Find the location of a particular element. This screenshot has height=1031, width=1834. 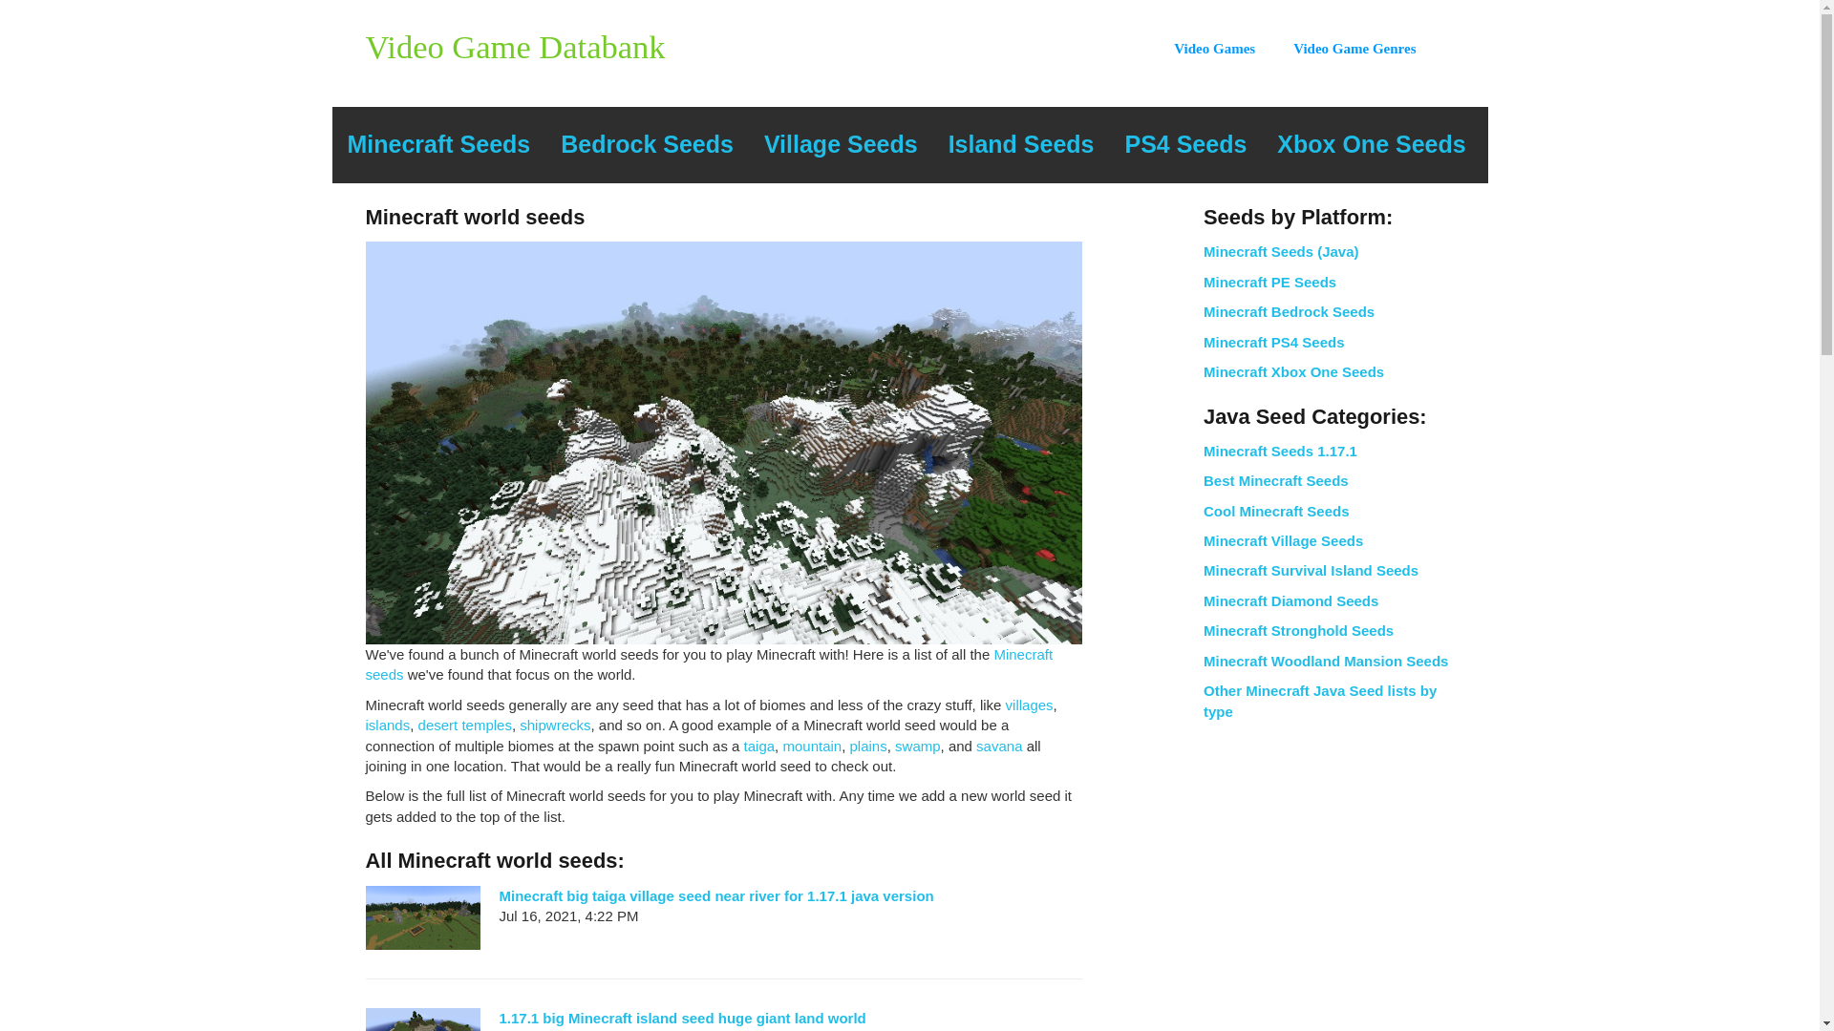

savana is located at coordinates (998, 746).